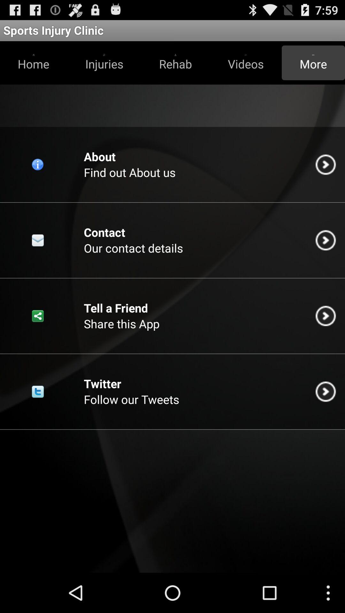 This screenshot has width=345, height=613. Describe the element at coordinates (175, 63) in the screenshot. I see `select the item next to the injuries icon` at that location.